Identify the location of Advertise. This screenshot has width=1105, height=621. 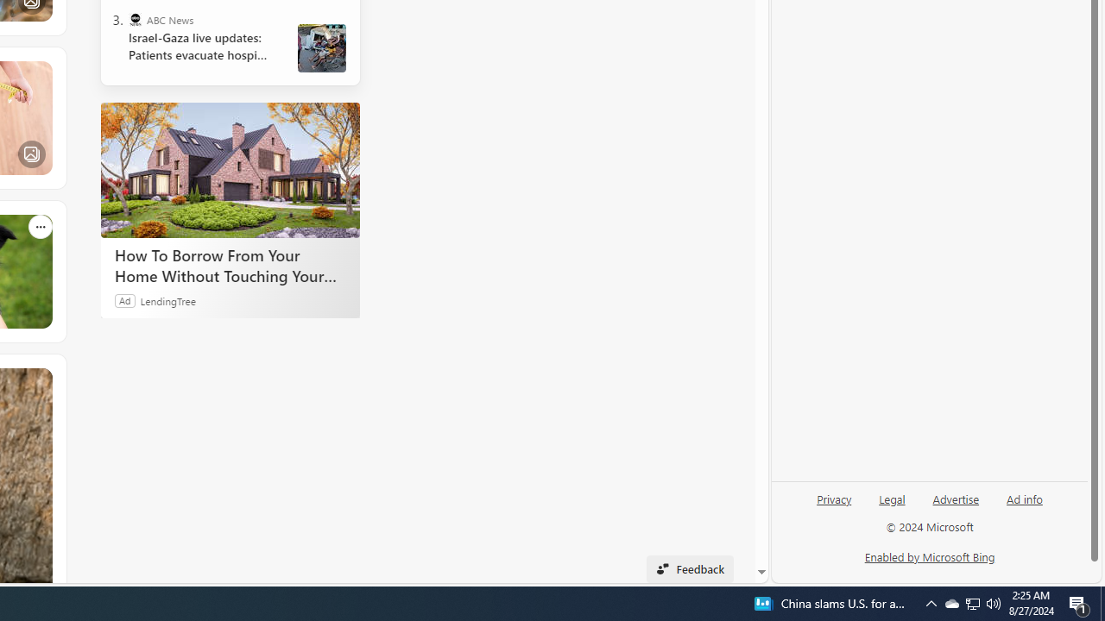
(955, 505).